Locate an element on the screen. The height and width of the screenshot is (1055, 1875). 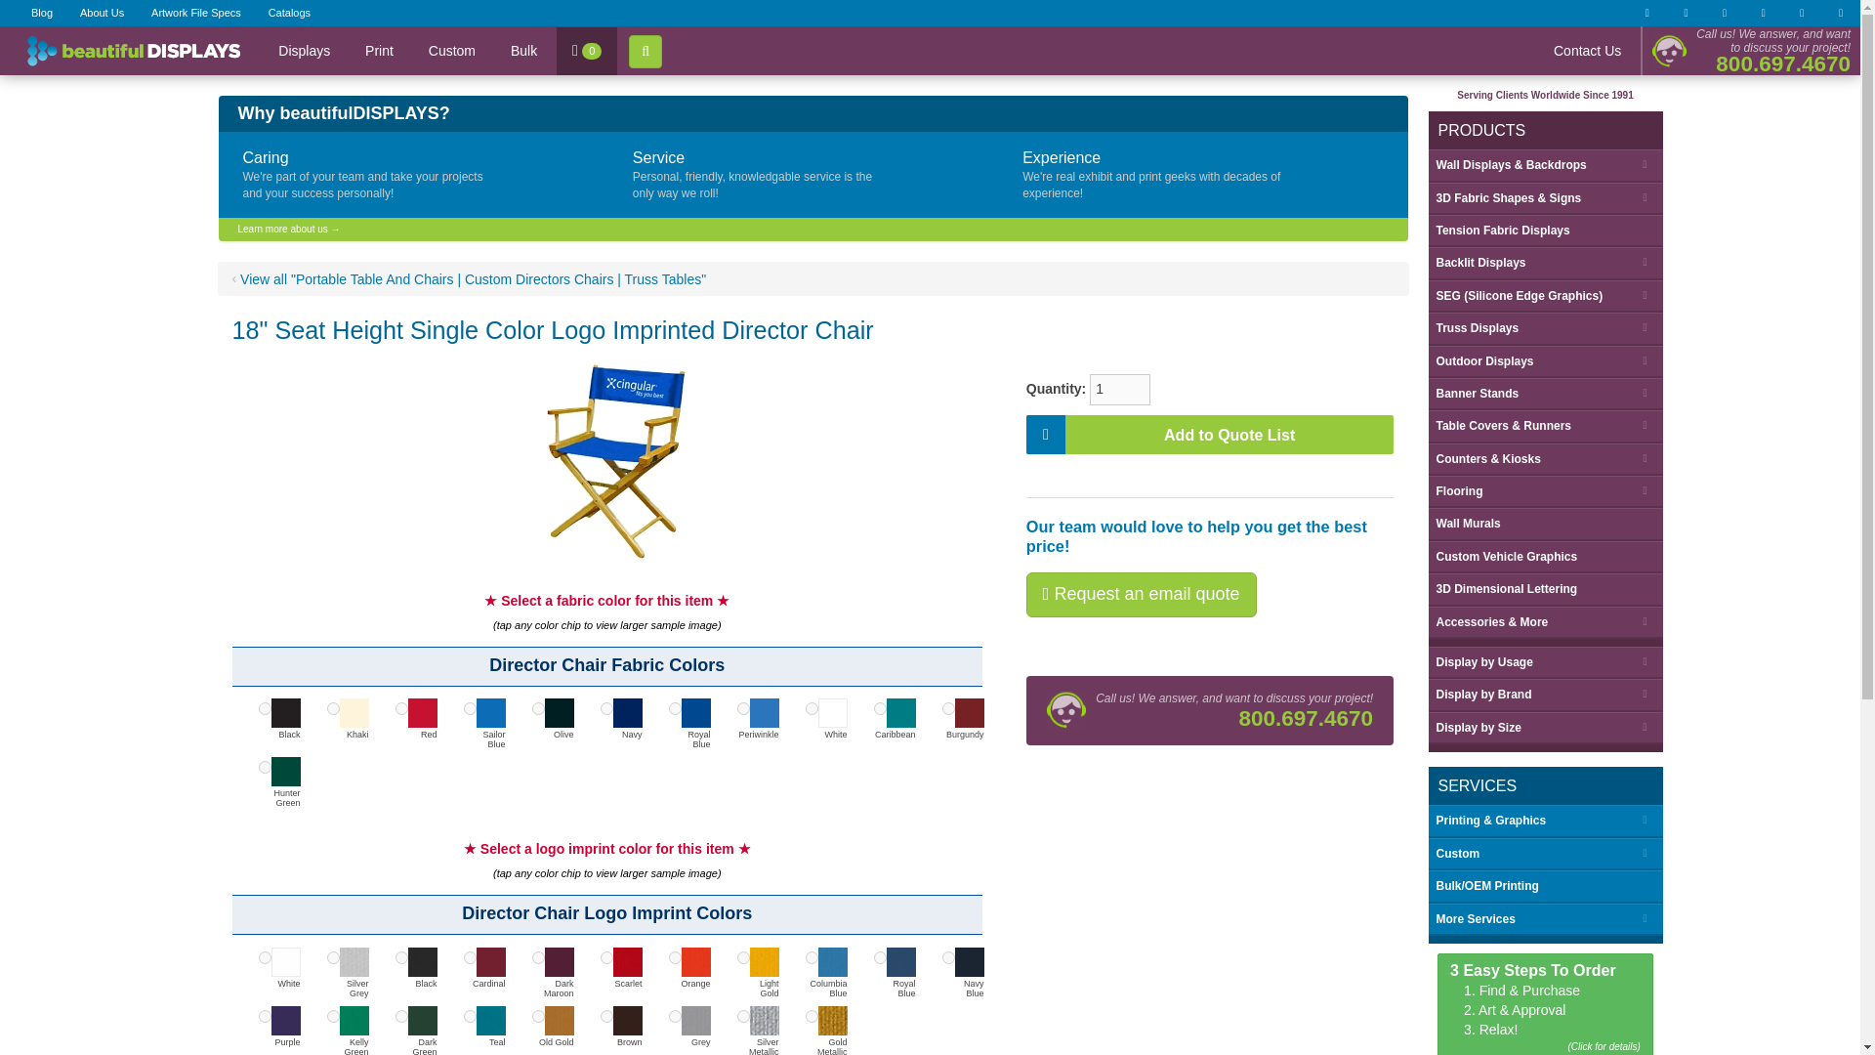
Olive is located at coordinates (537, 709).